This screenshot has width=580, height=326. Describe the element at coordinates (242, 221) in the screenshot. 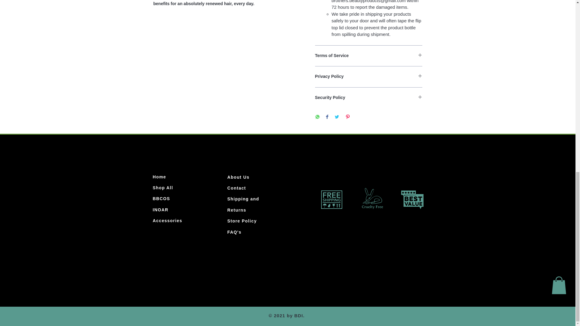

I see `Store Policy` at that location.